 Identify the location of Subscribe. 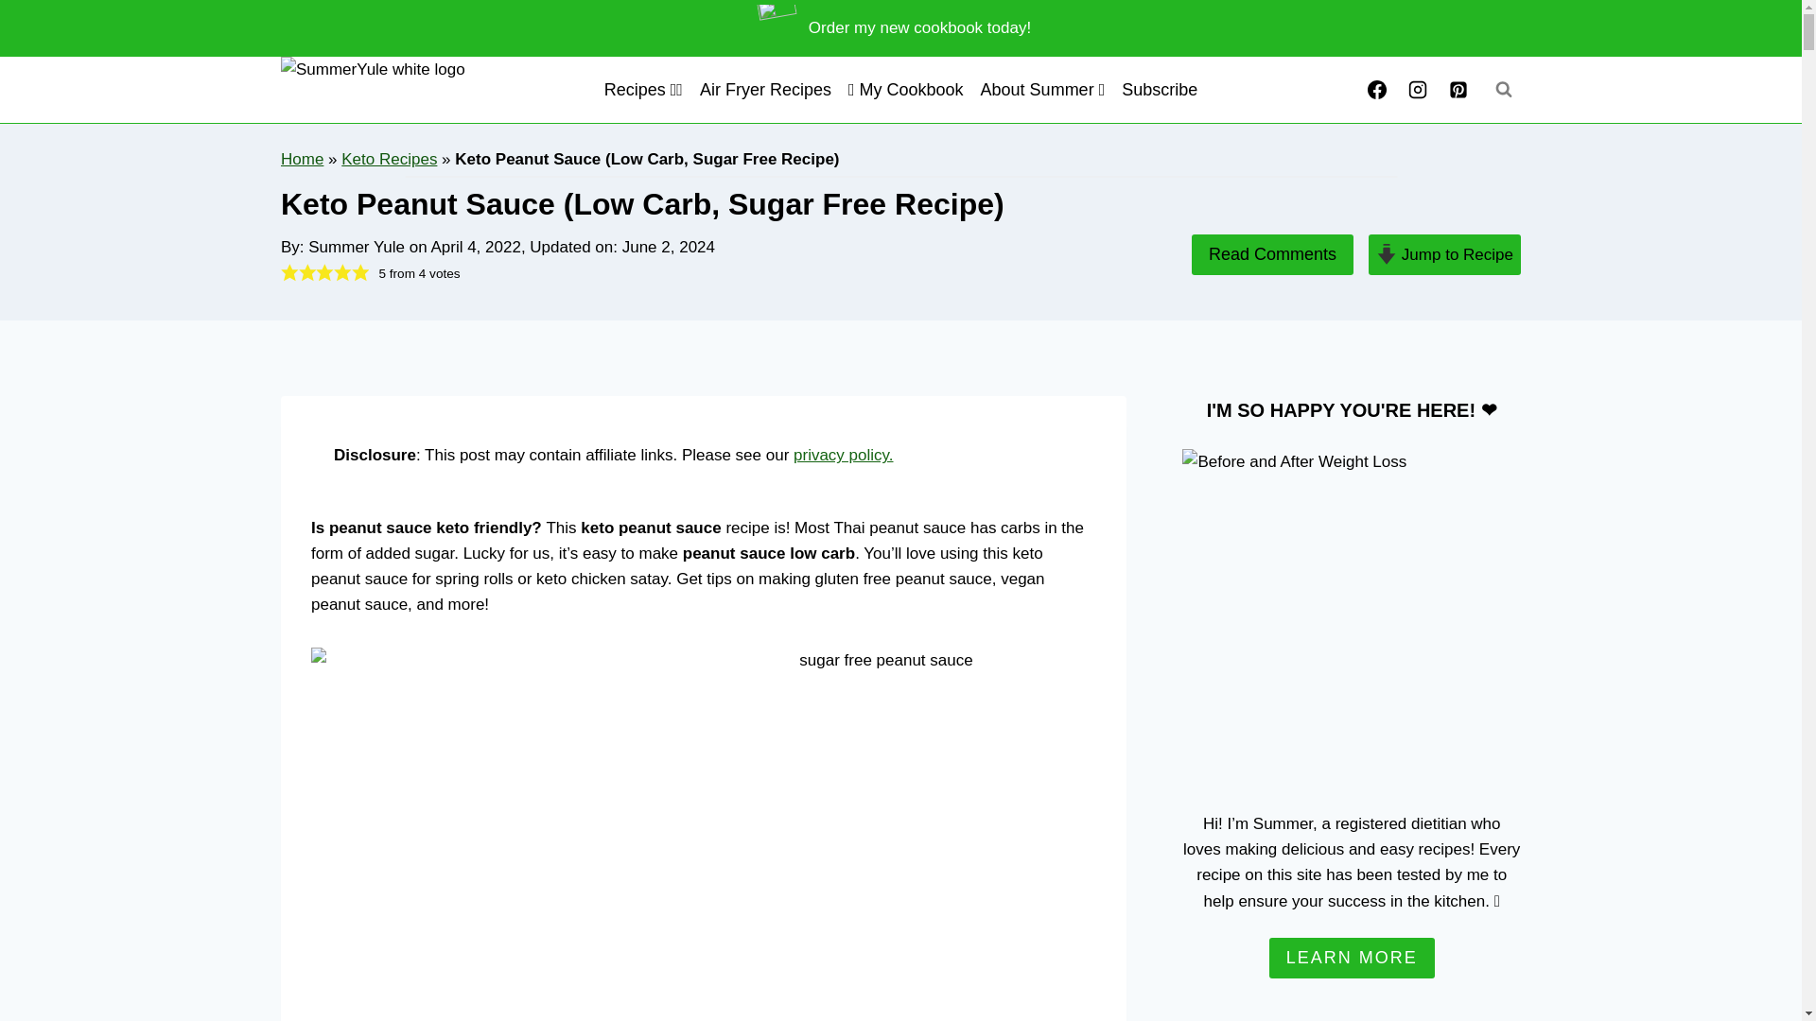
(1159, 89).